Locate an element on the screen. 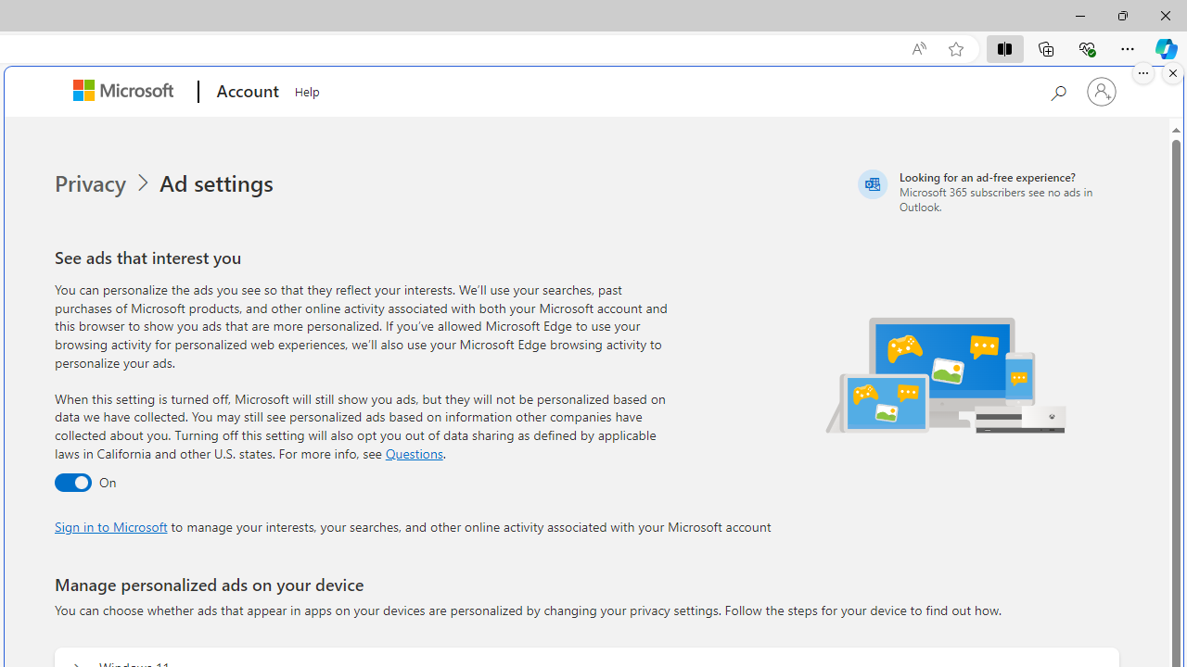  Looking for an ad-free experience? is located at coordinates (987, 191).